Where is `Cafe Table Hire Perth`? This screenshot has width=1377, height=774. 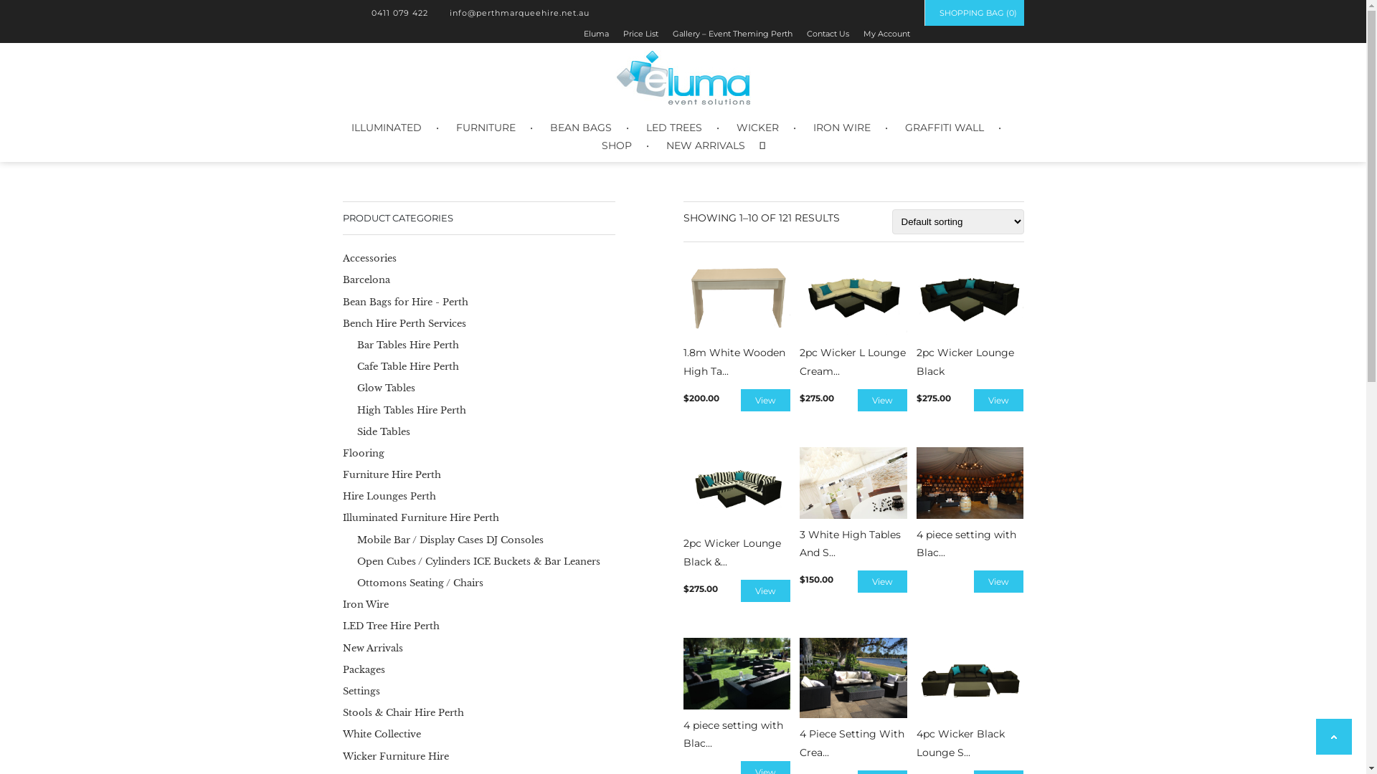
Cafe Table Hire Perth is located at coordinates (408, 367).